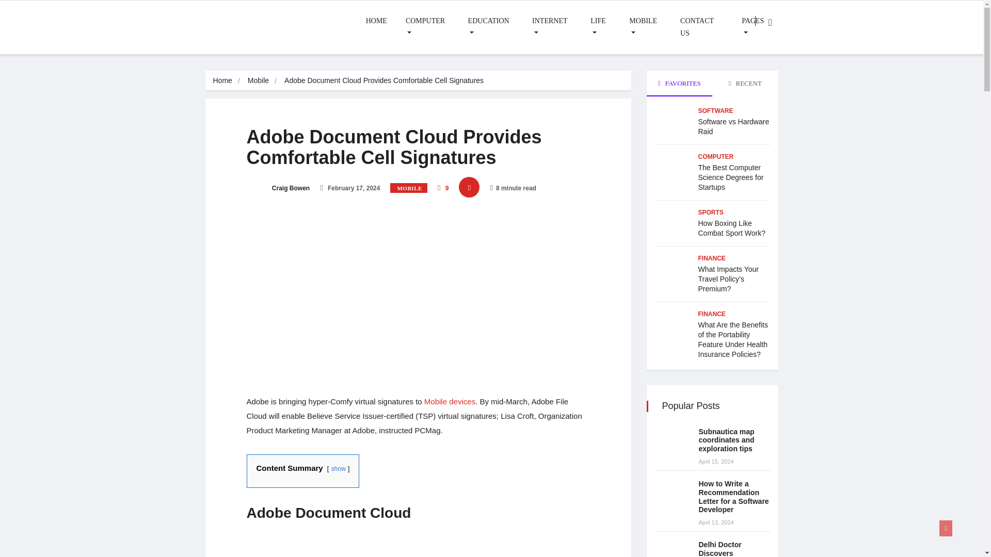 The width and height of the screenshot is (991, 557). Describe the element at coordinates (672, 441) in the screenshot. I see `Subnautica map coordinates and exploration tips` at that location.